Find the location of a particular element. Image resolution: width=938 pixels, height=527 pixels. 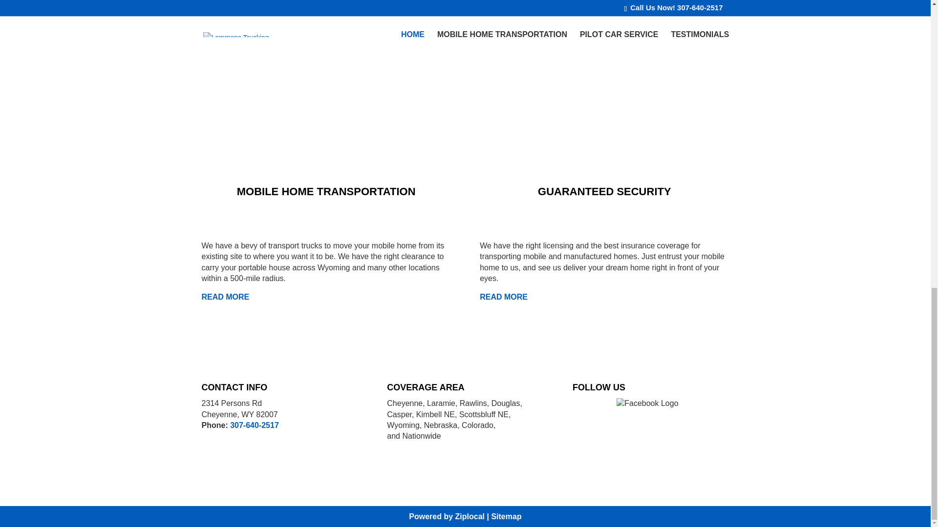

READ MORE is located at coordinates (503, 297).